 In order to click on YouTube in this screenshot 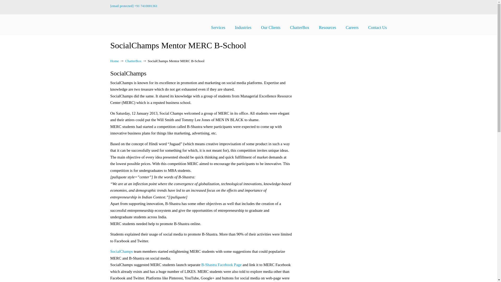, I will do `click(362, 9)`.